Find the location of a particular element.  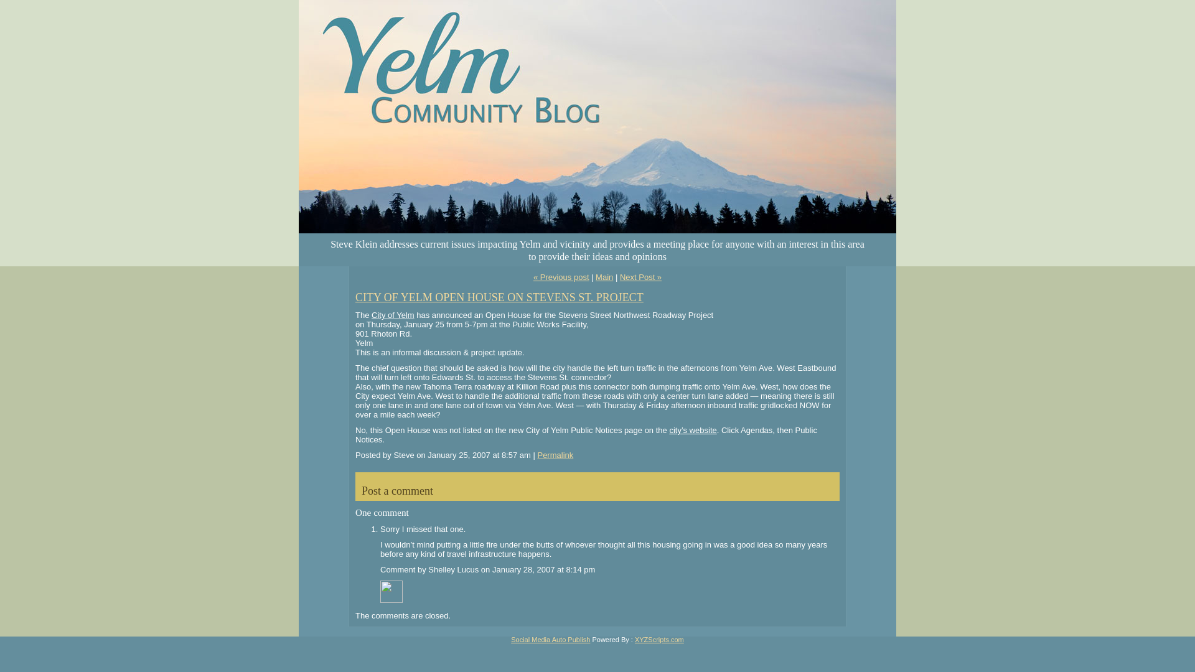

City of Yelm is located at coordinates (393, 315).